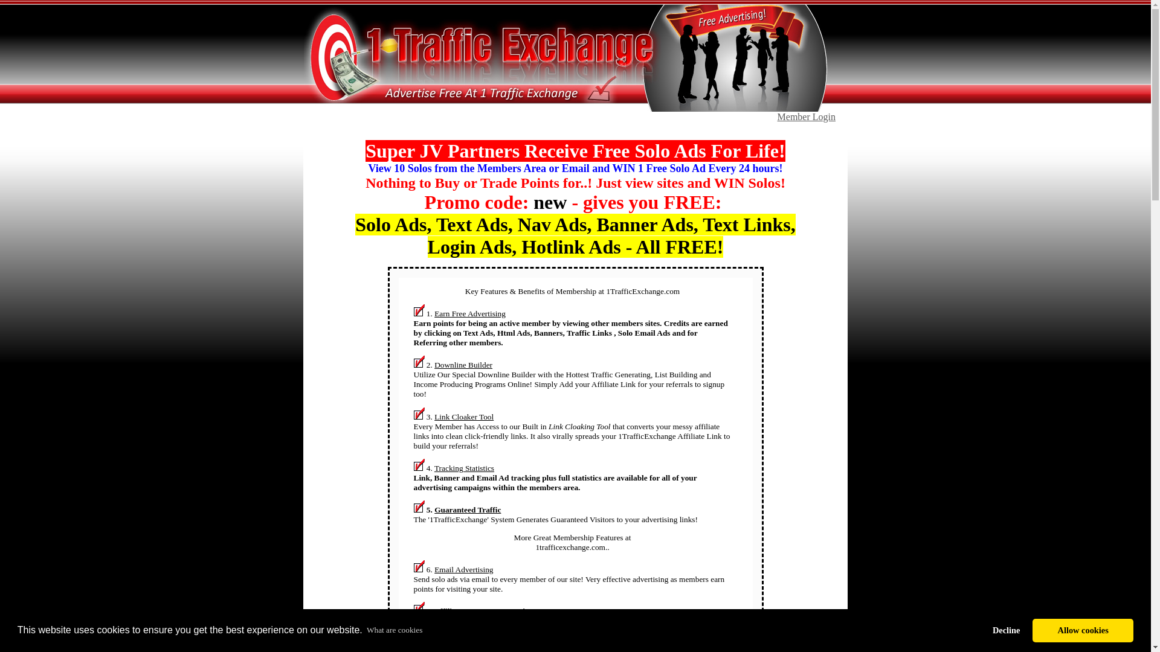 The image size is (1160, 652). I want to click on Member Login, so click(807, 117).